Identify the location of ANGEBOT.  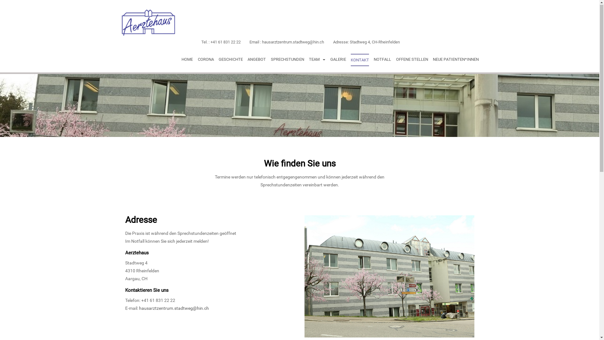
(257, 60).